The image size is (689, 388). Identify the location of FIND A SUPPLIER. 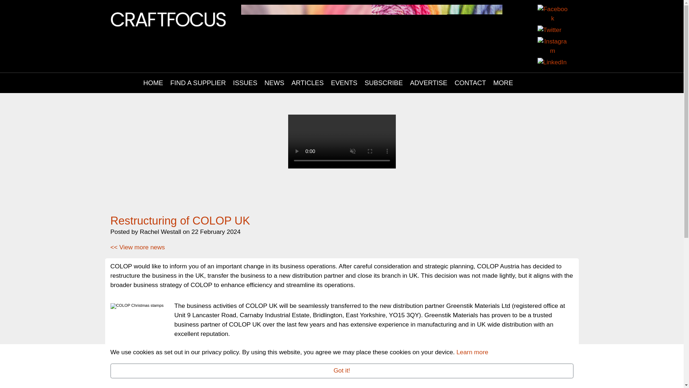
(198, 55).